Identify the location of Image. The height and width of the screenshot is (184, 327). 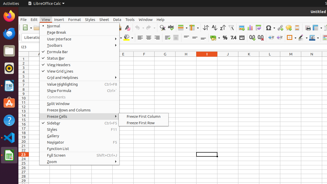
(242, 28).